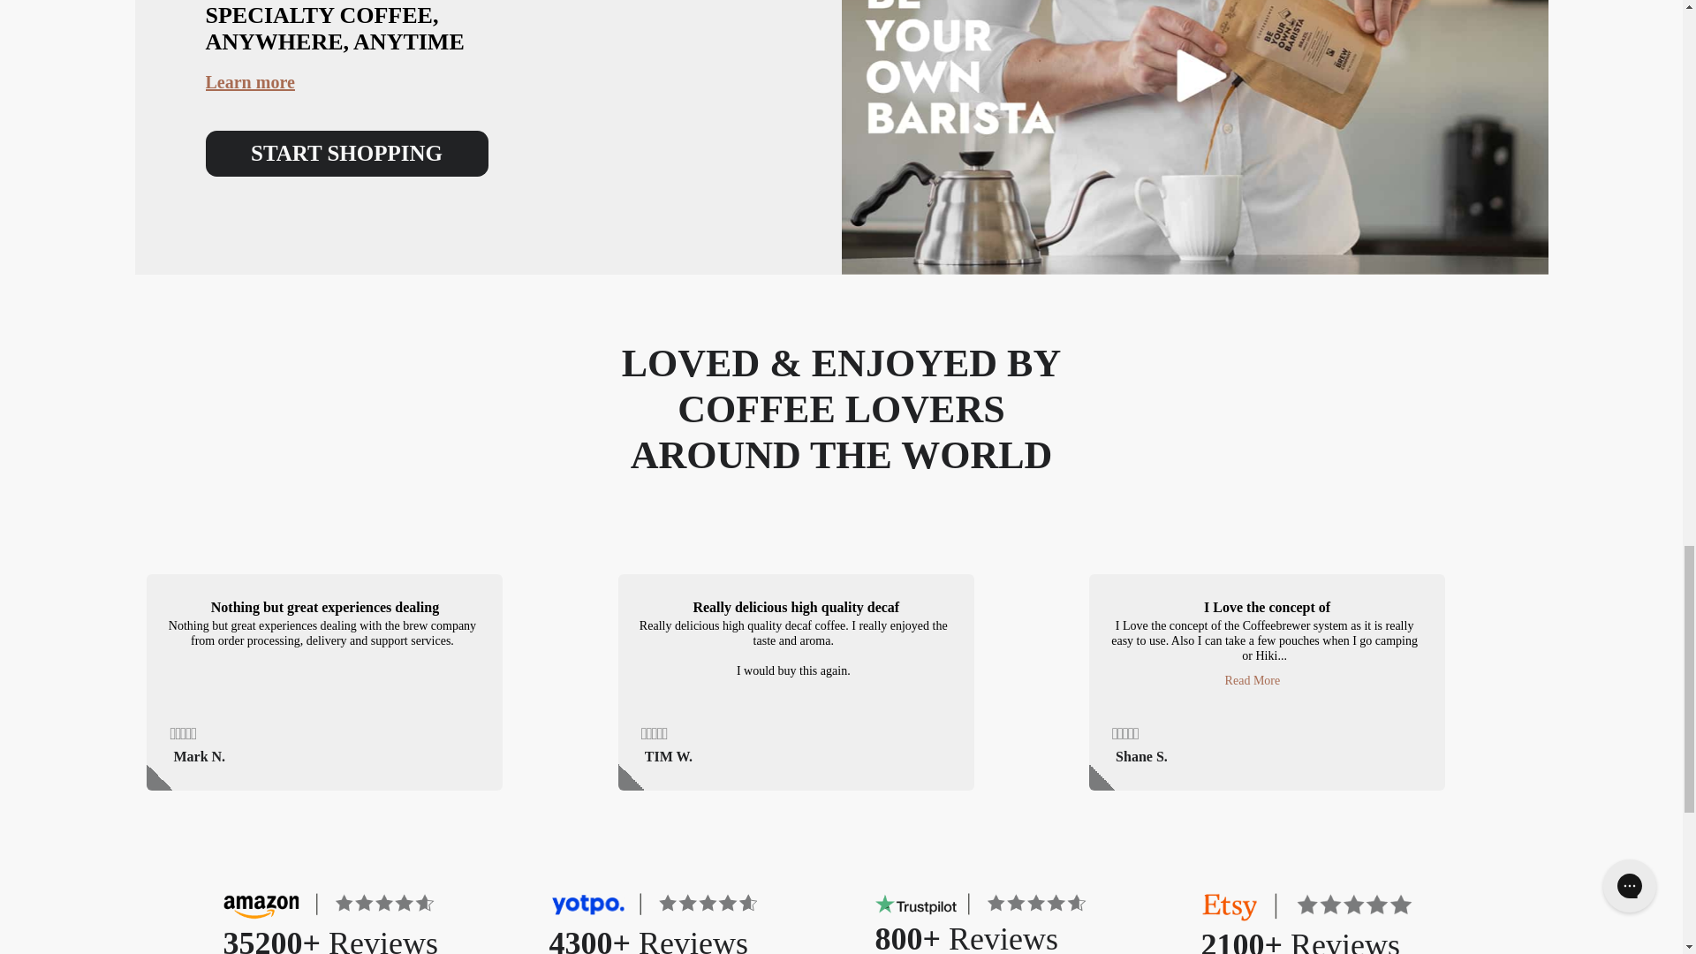 The height and width of the screenshot is (954, 1696). Describe the element at coordinates (249, 81) in the screenshot. I see `Learn more` at that location.